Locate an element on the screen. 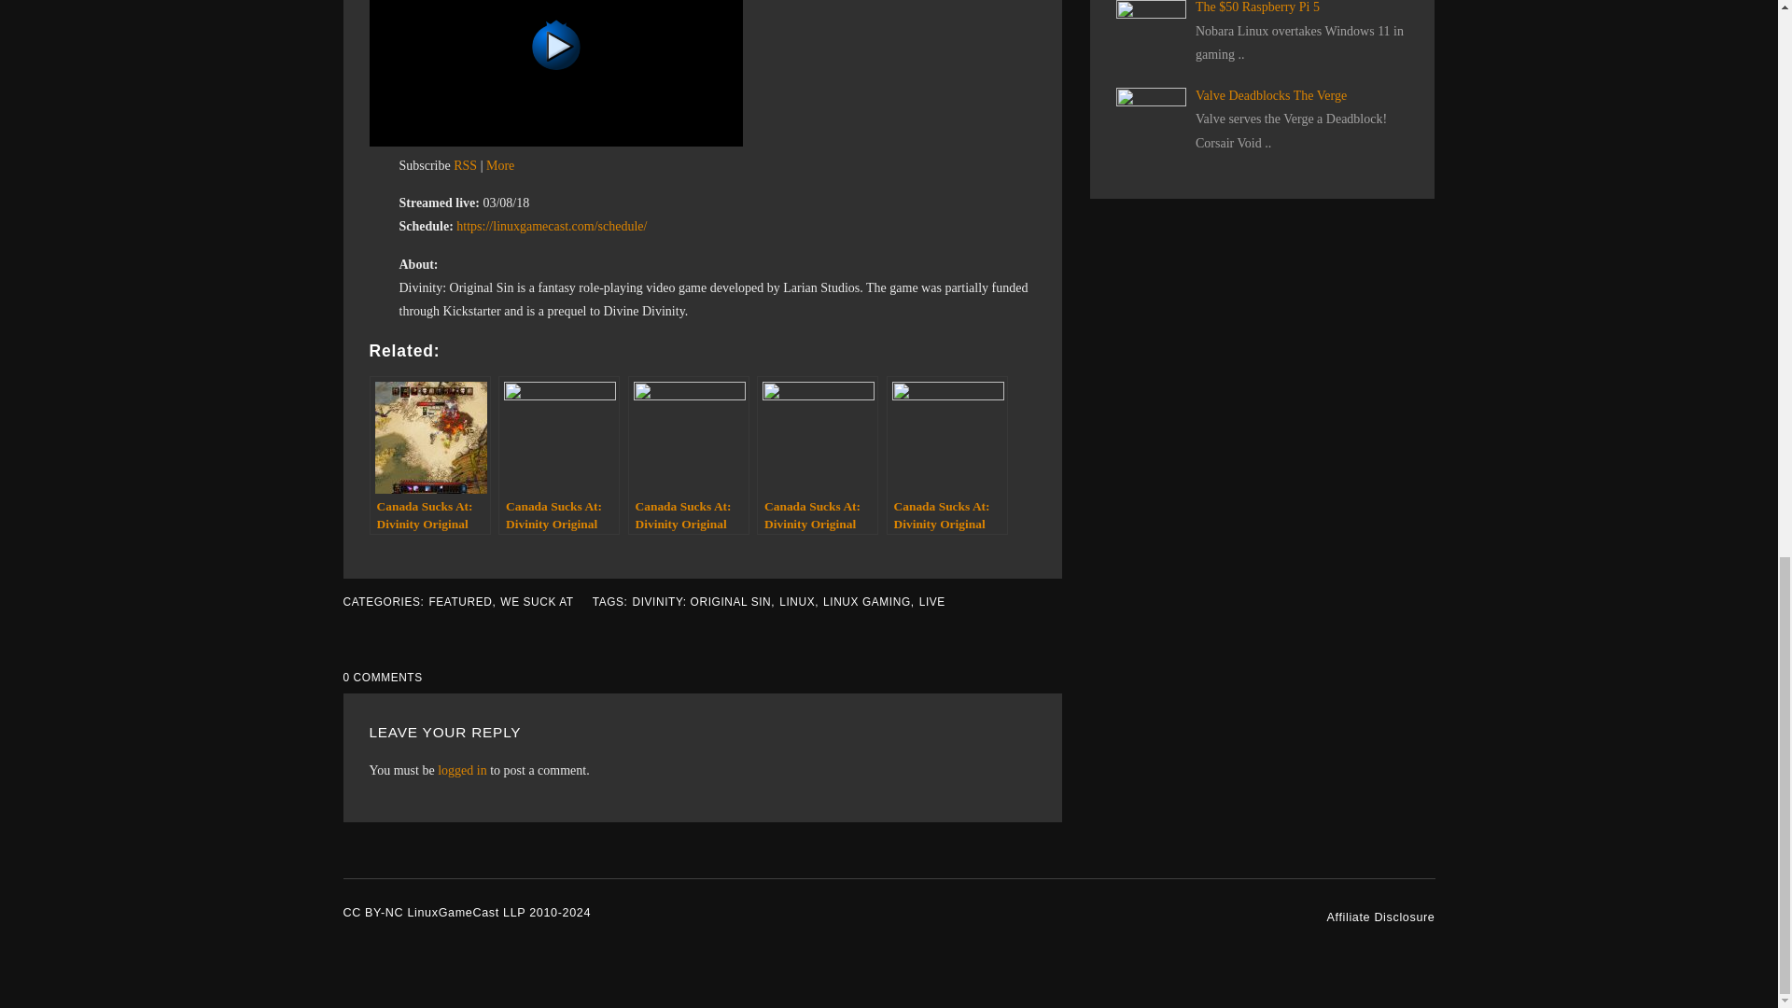 Image resolution: width=1792 pixels, height=1008 pixels. RSS is located at coordinates (465, 164).